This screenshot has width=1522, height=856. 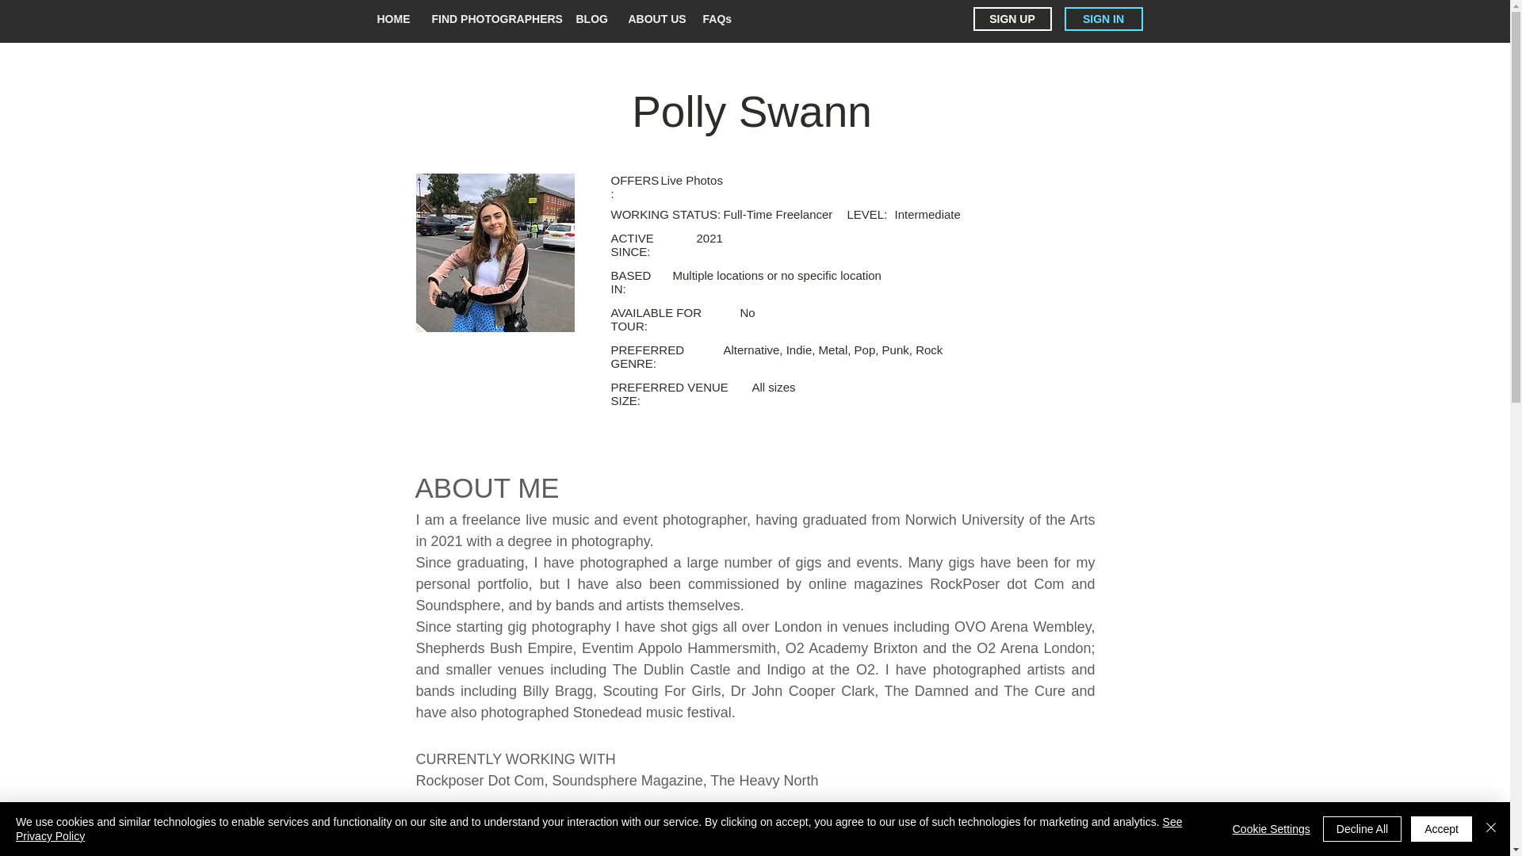 I want to click on ABOUT US, so click(x=655, y=18).